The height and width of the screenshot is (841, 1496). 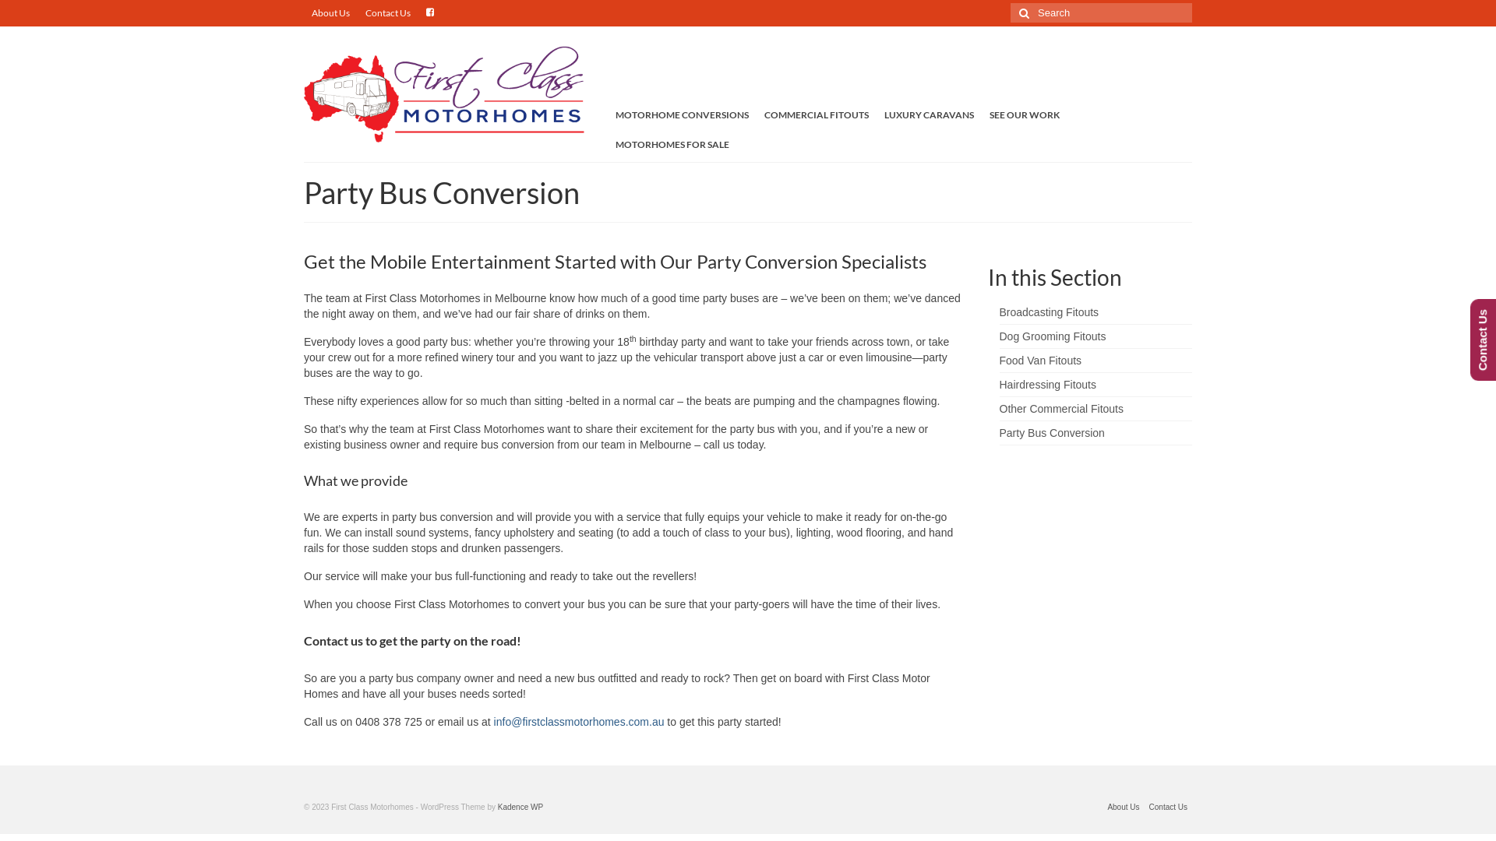 What do you see at coordinates (1052, 336) in the screenshot?
I see `Dog Grooming Fitouts` at bounding box center [1052, 336].